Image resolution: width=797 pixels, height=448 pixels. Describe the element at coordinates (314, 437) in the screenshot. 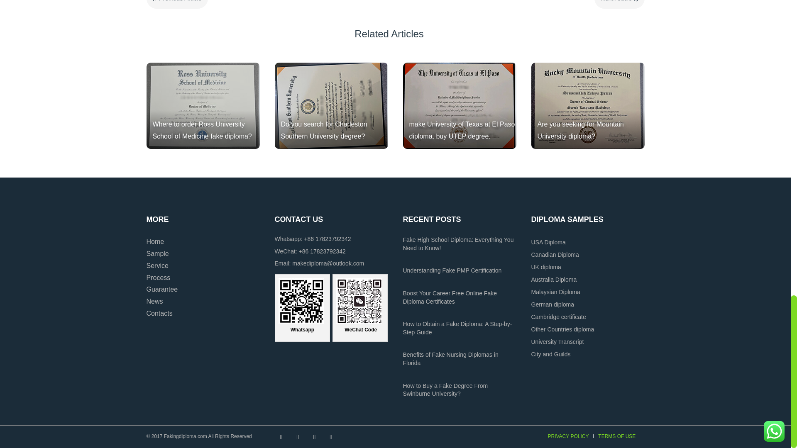

I see `Follow on Instagram` at that location.